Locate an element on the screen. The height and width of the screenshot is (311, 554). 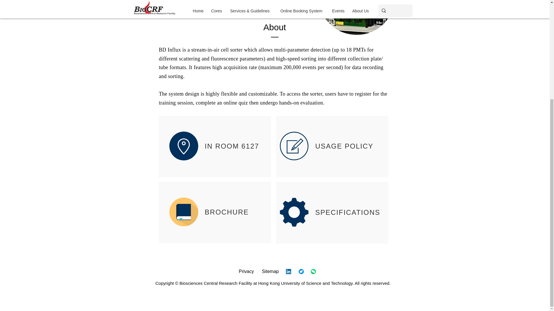
SPECIFICATIONS is located at coordinates (347, 212).